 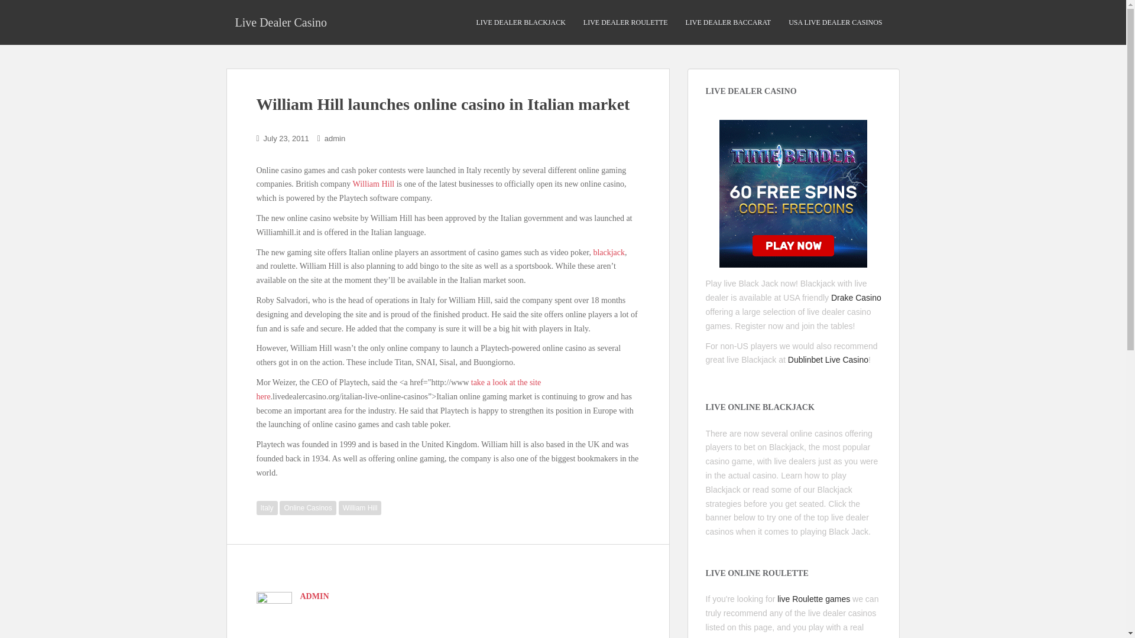 What do you see at coordinates (398, 390) in the screenshot?
I see `take a look at the site here` at bounding box center [398, 390].